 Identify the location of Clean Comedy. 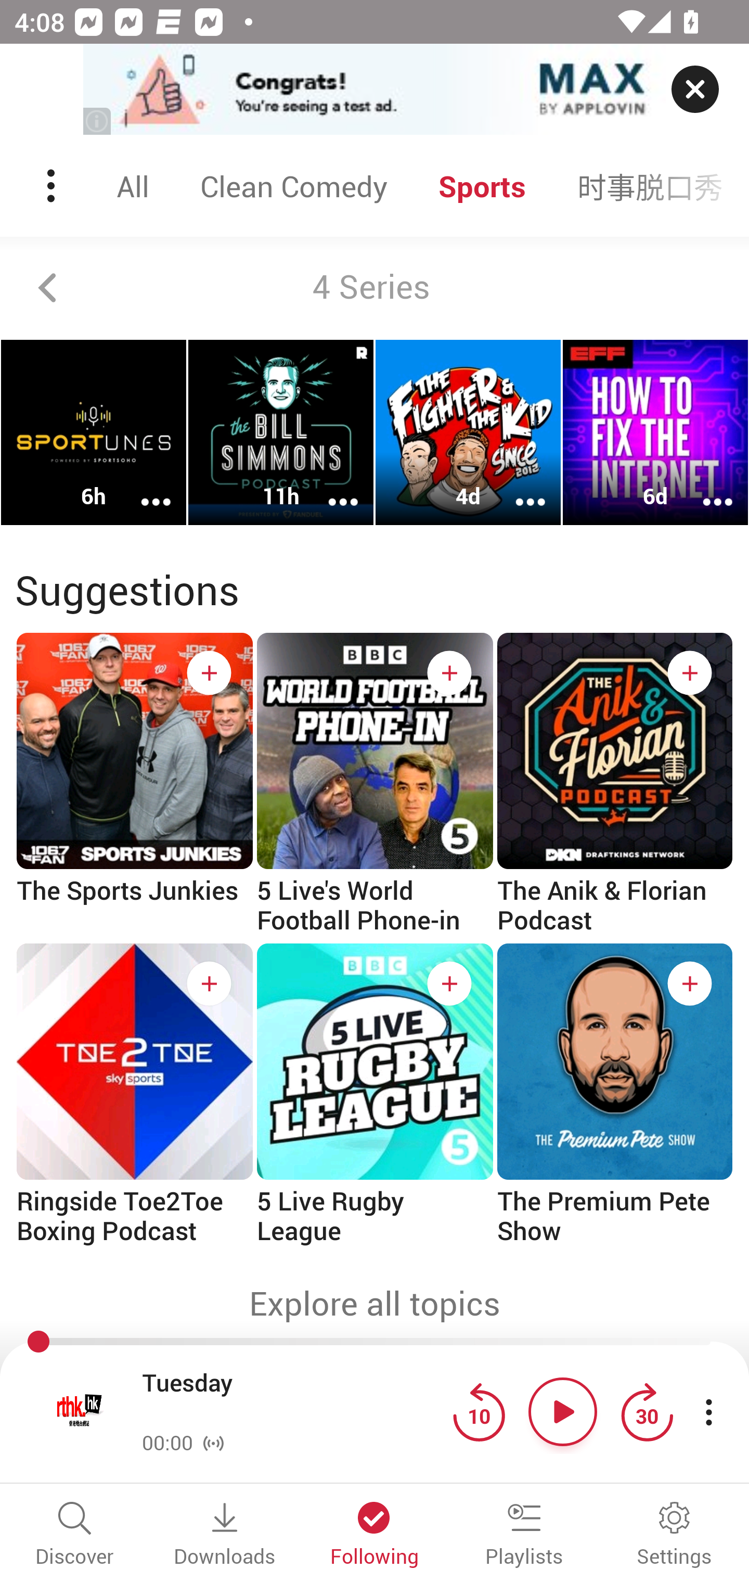
(293, 186).